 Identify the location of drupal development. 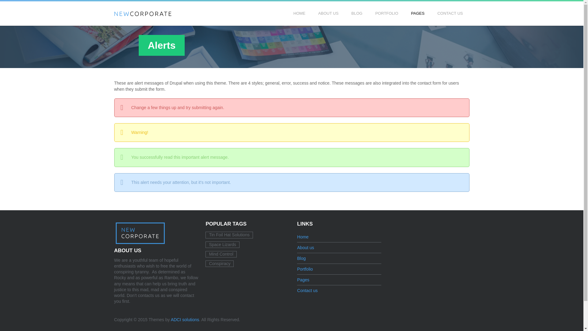
(185, 319).